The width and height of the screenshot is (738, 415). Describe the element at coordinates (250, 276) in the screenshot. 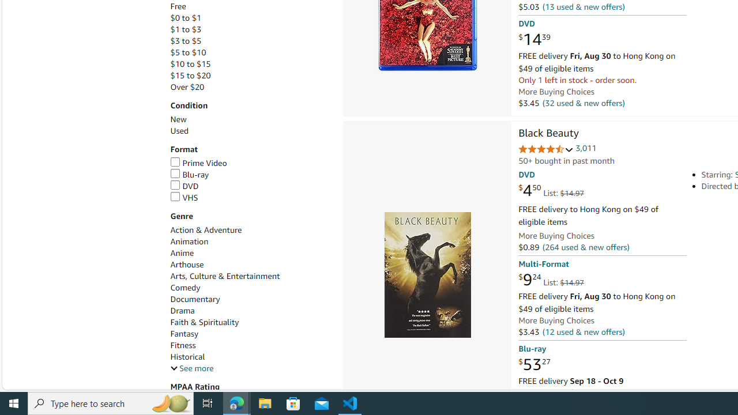

I see `Arts, Culture & Entertainment` at that location.